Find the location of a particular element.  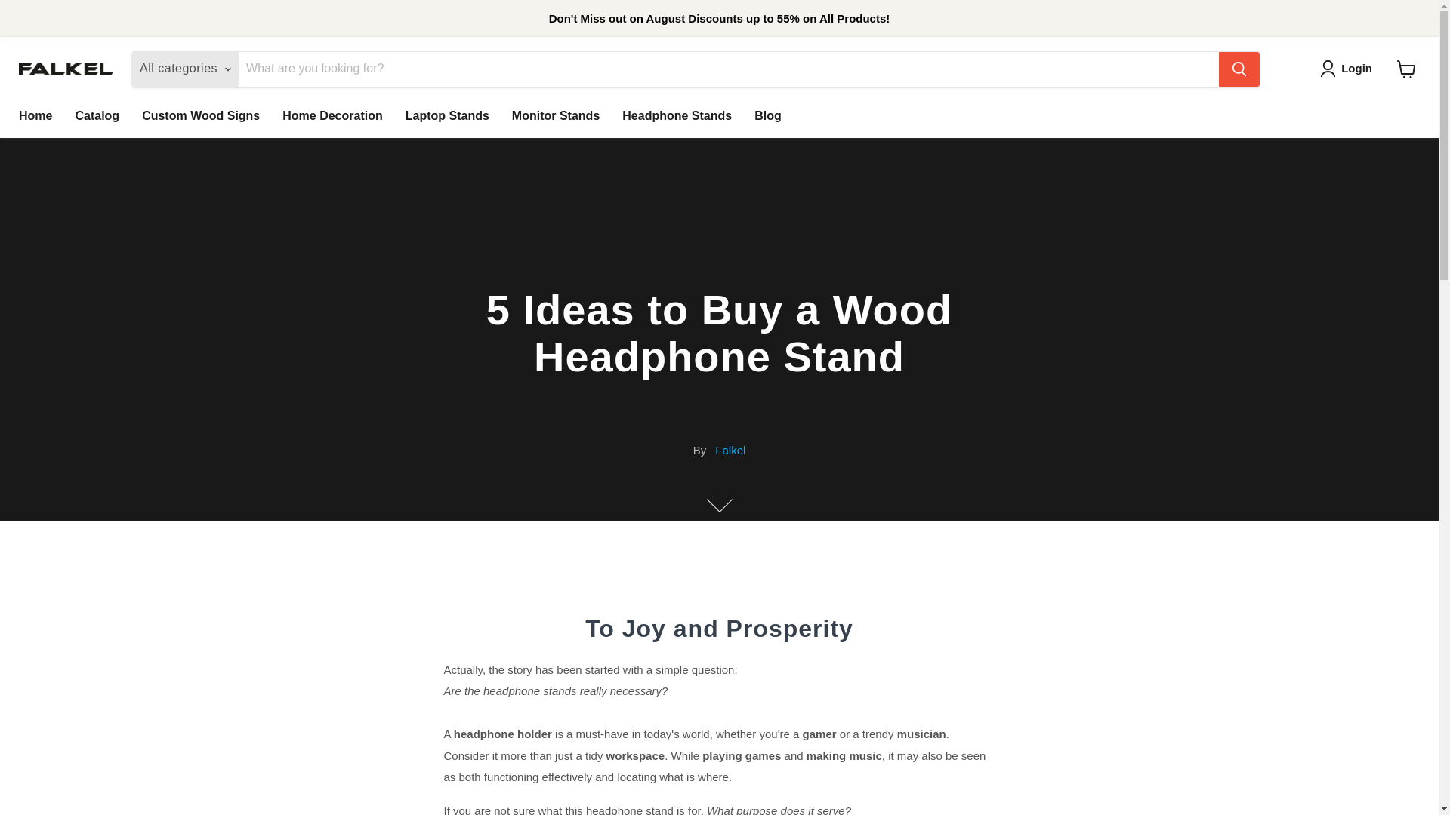

Home Decoration is located at coordinates (332, 115).